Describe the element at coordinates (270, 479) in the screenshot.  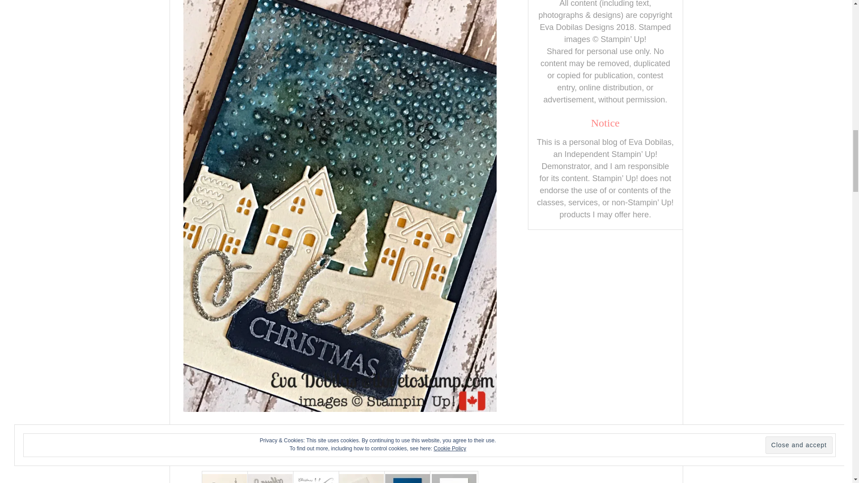
I see `Merry Christmas Thinlits Dies` at that location.